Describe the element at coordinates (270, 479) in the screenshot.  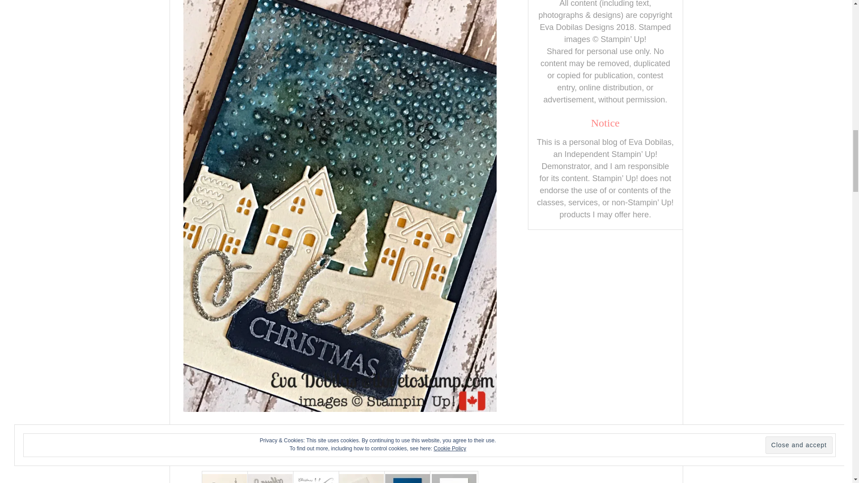
I see `Merry Christmas Thinlits Dies` at that location.